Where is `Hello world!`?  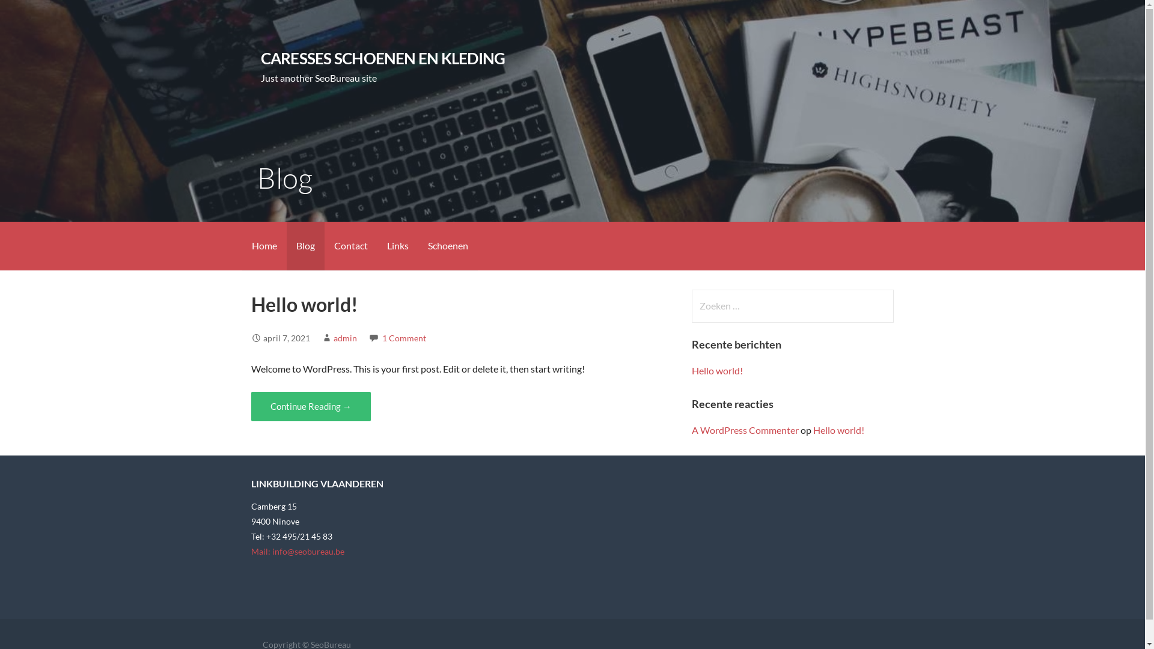 Hello world! is located at coordinates (839, 430).